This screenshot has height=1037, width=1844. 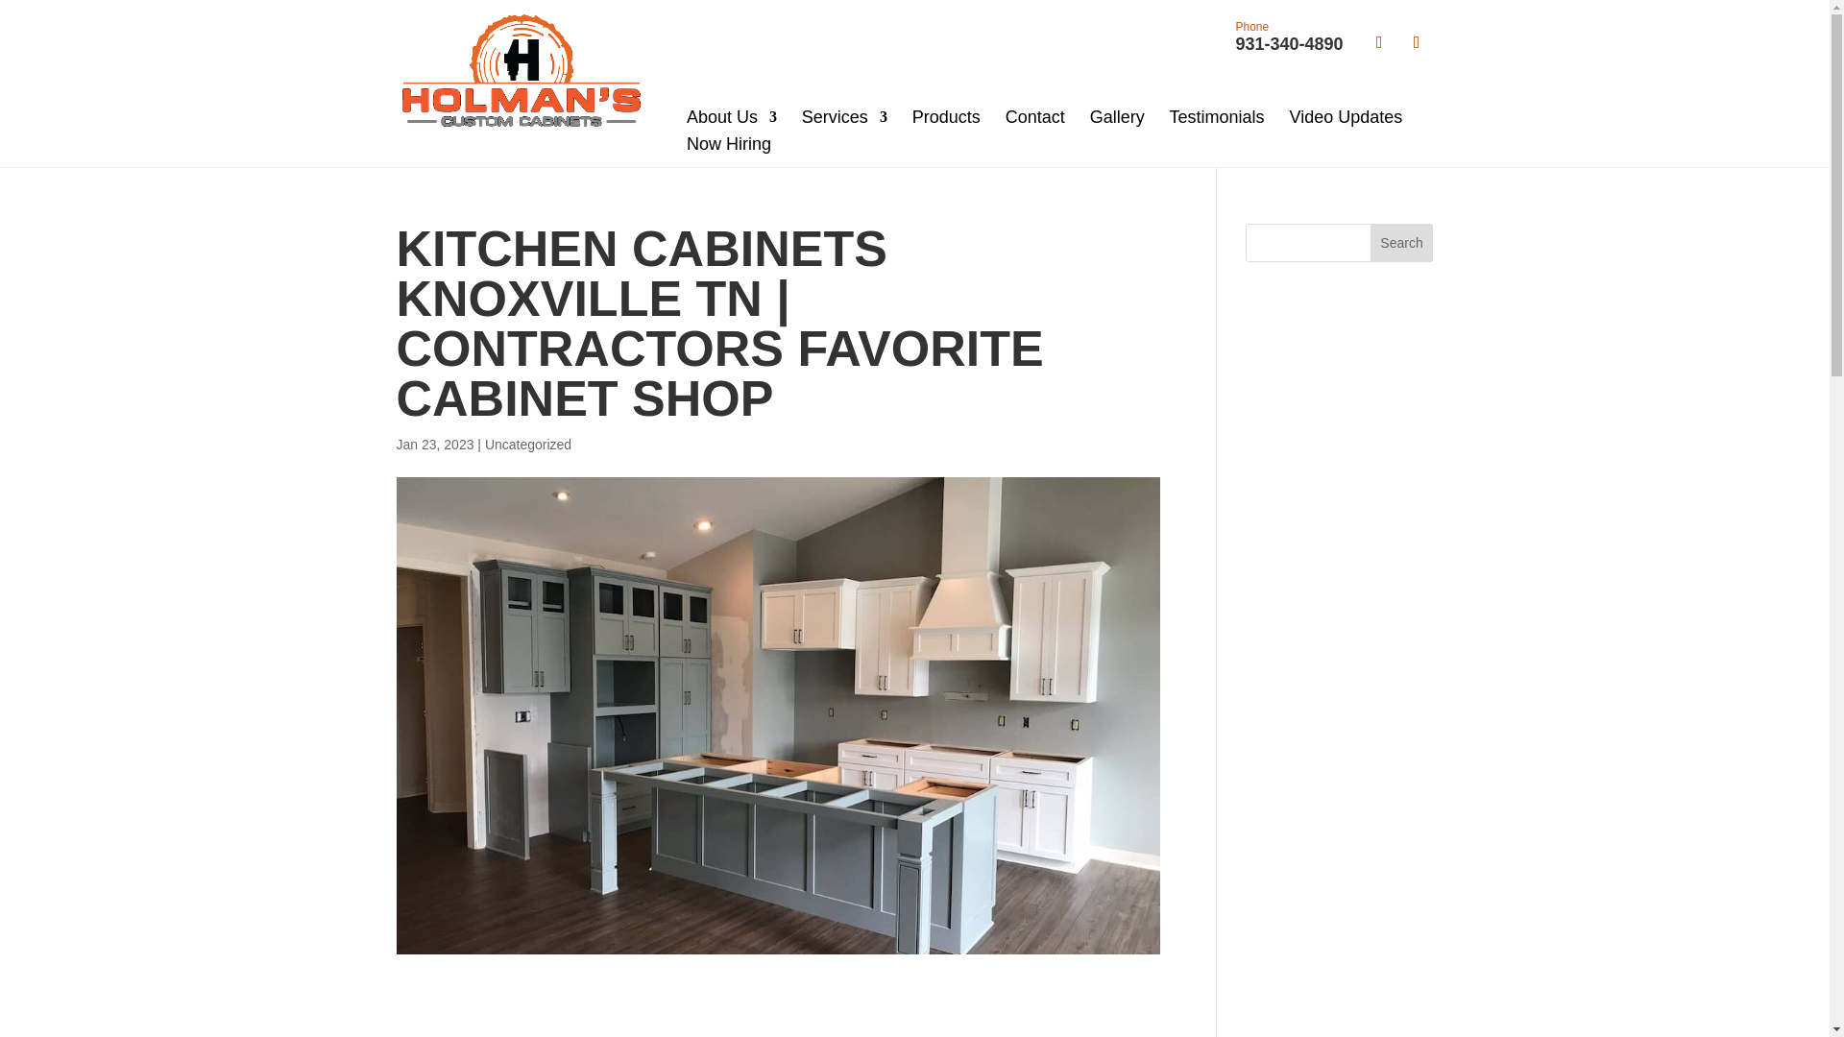 I want to click on About Us, so click(x=844, y=116).